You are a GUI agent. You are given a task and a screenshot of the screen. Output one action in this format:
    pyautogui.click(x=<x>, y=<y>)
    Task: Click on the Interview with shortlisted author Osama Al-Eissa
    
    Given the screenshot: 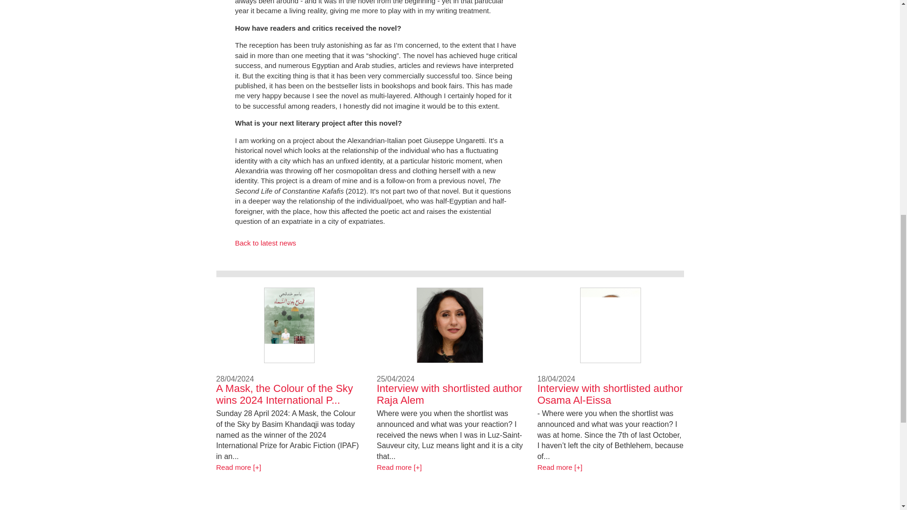 What is the action you would take?
    pyautogui.click(x=609, y=394)
    